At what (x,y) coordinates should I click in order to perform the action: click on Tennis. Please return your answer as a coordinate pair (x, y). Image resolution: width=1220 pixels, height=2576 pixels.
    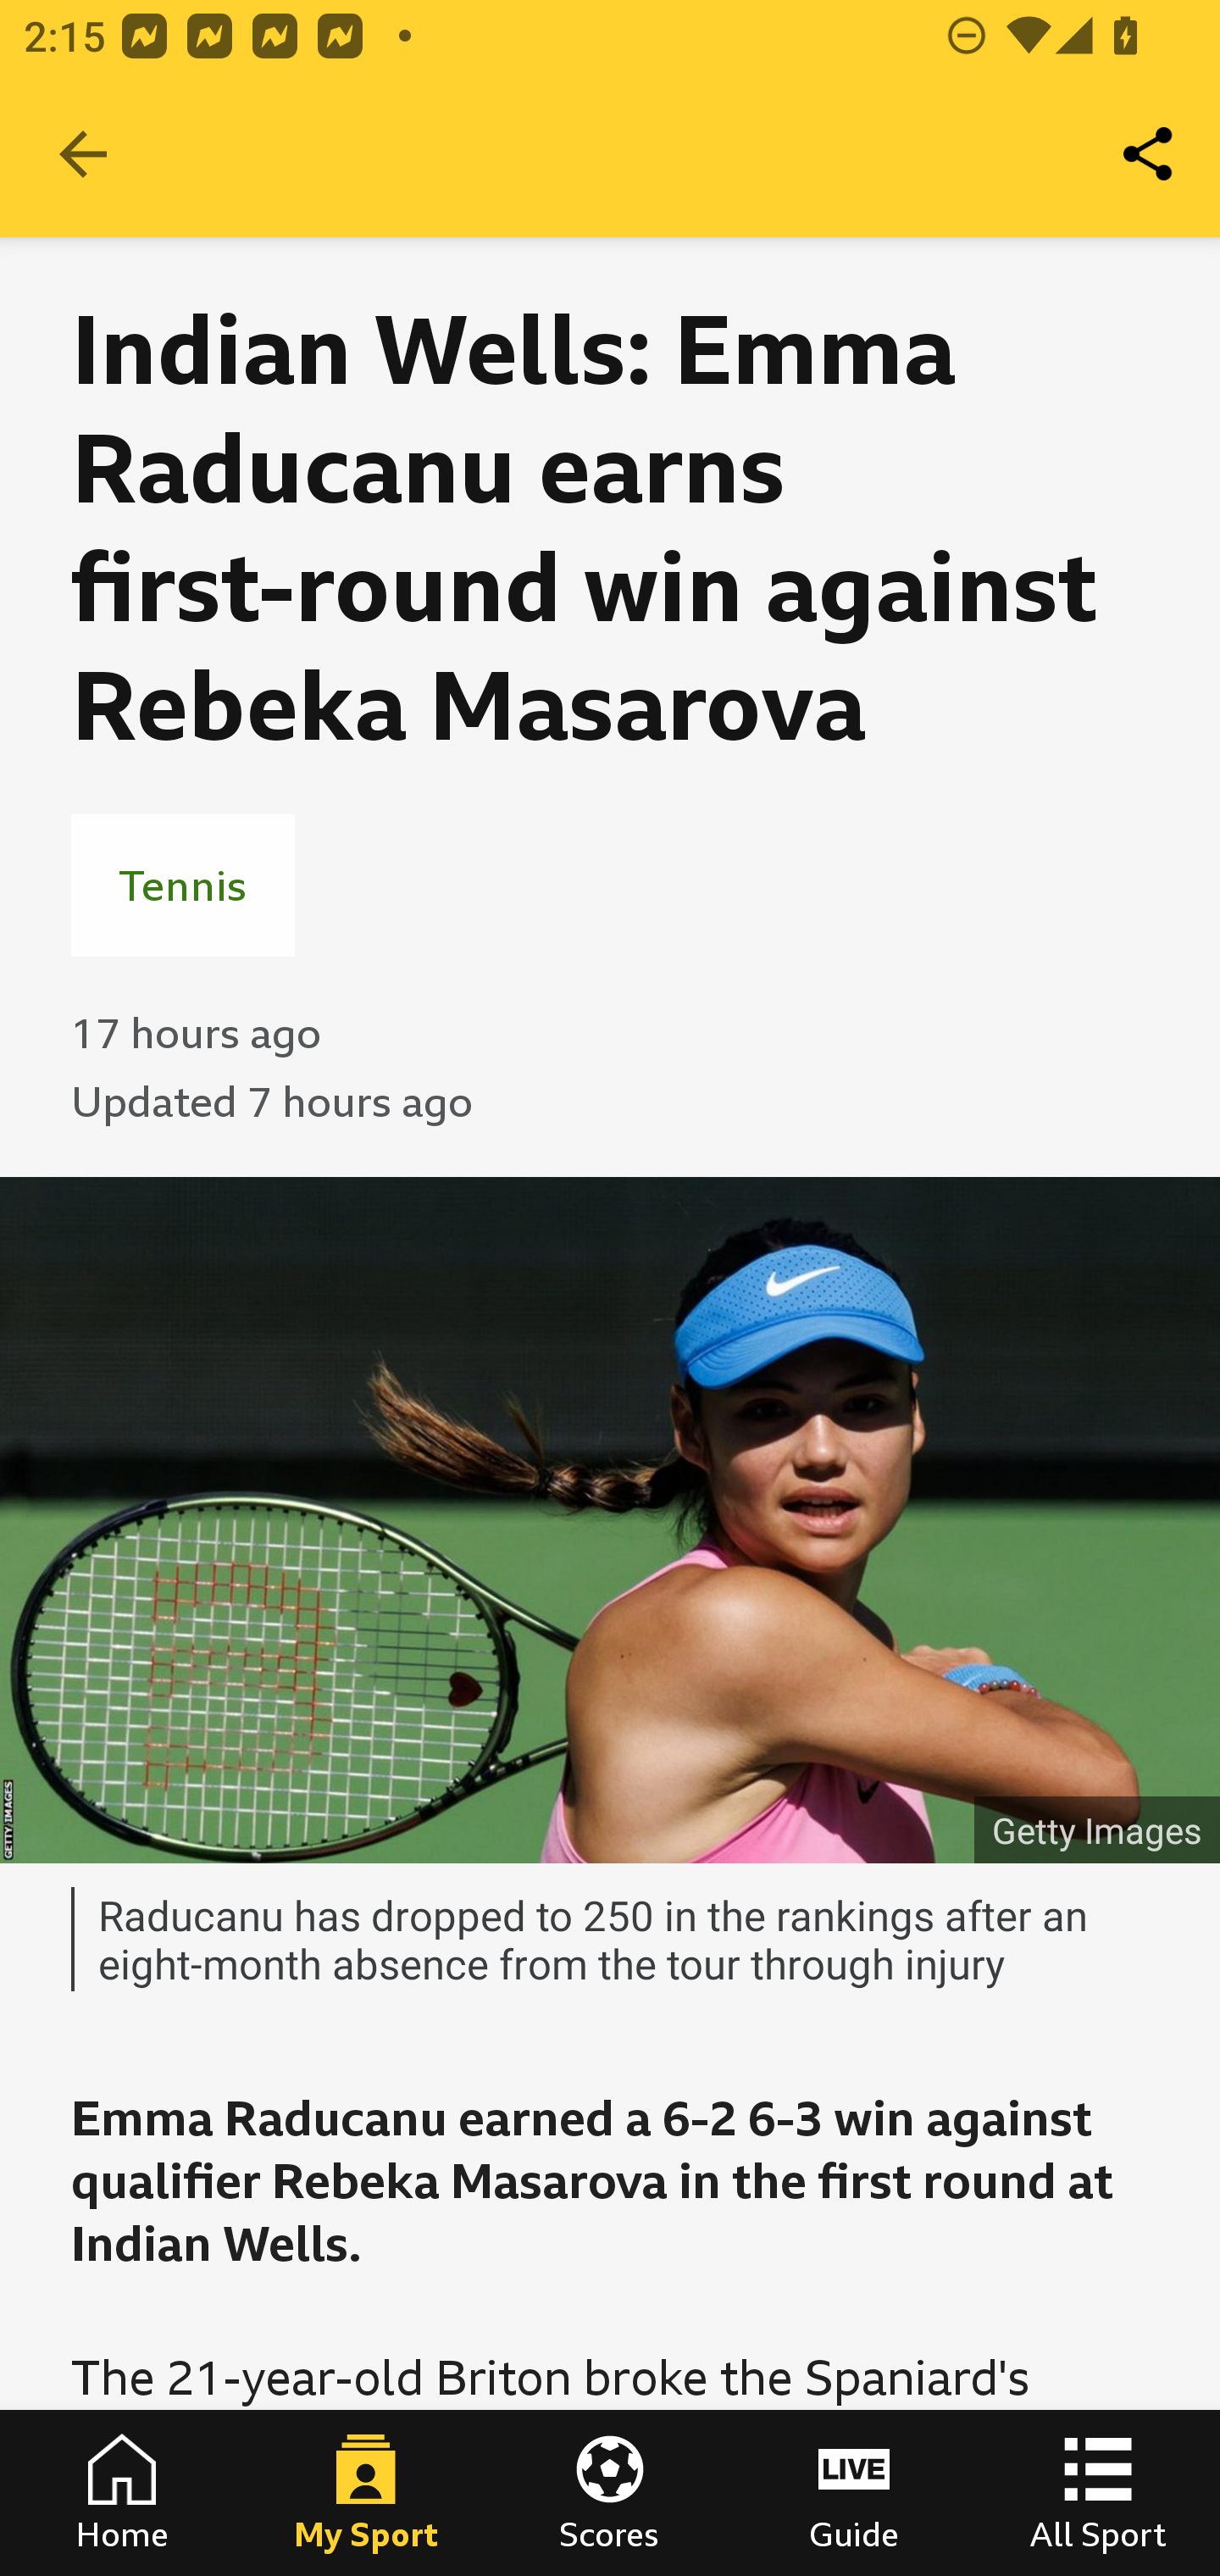
    Looking at the image, I should click on (183, 885).